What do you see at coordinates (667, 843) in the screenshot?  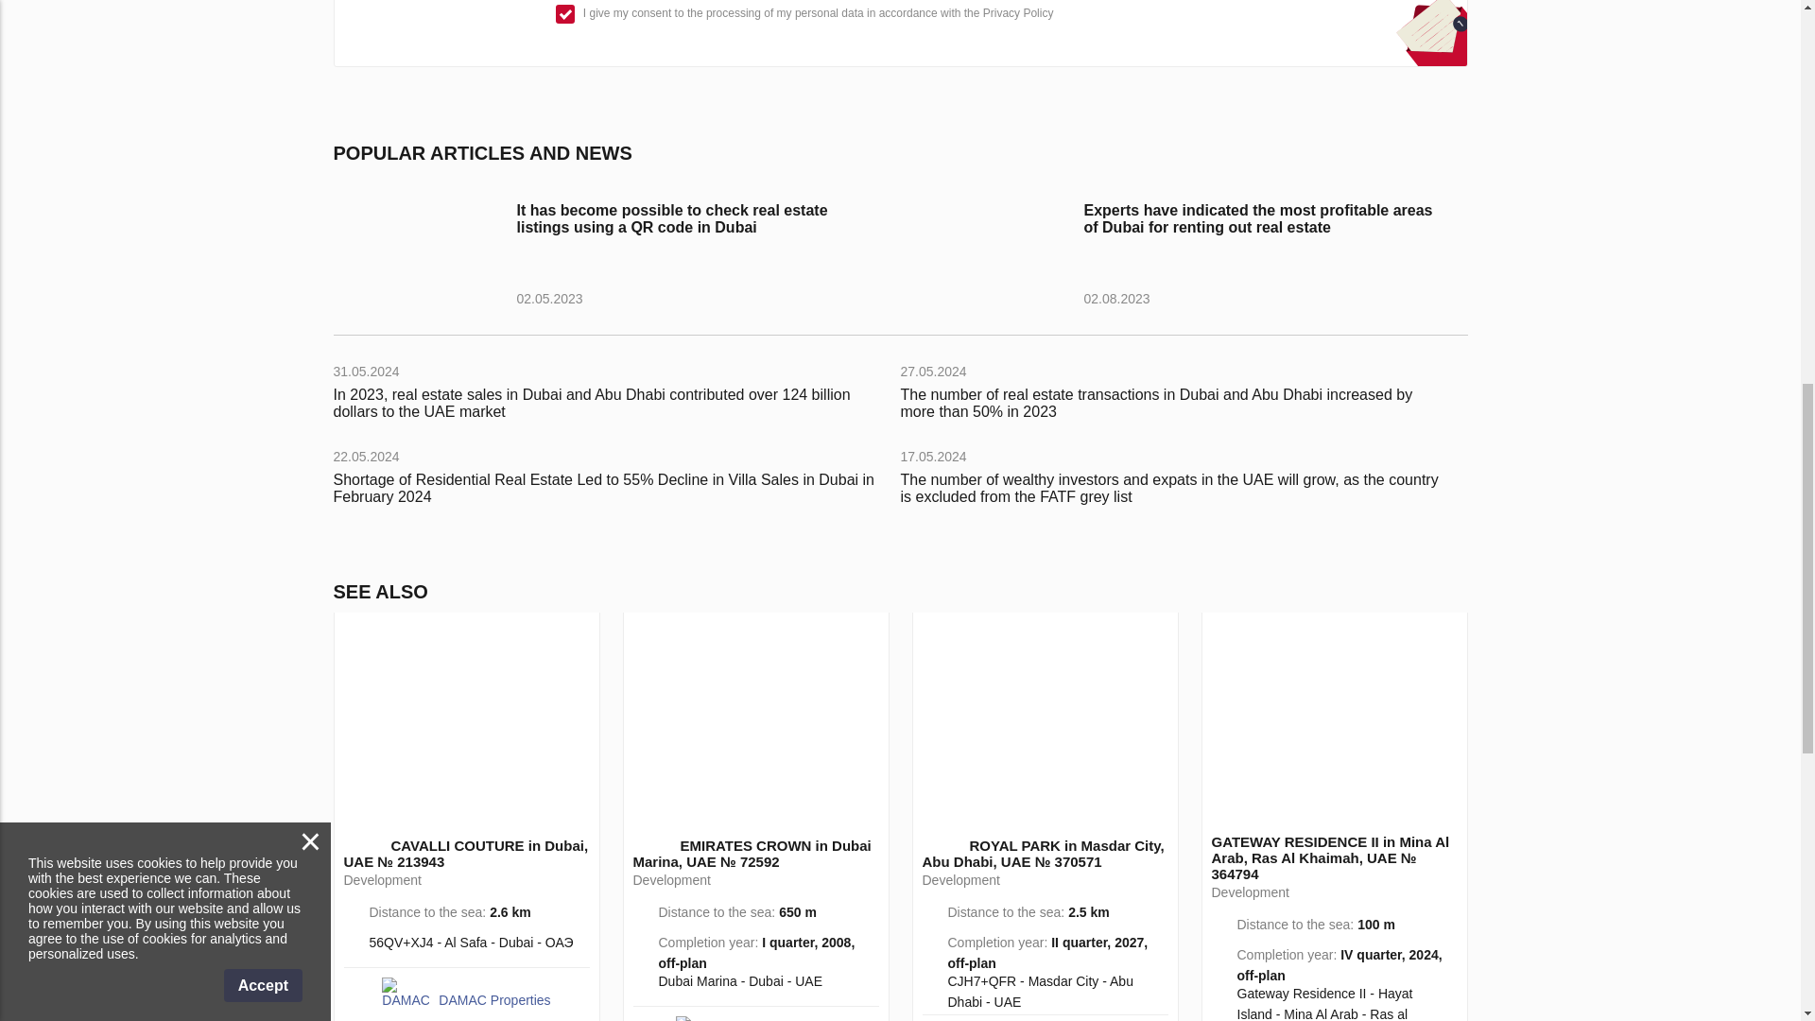 I see `Verified developer` at bounding box center [667, 843].